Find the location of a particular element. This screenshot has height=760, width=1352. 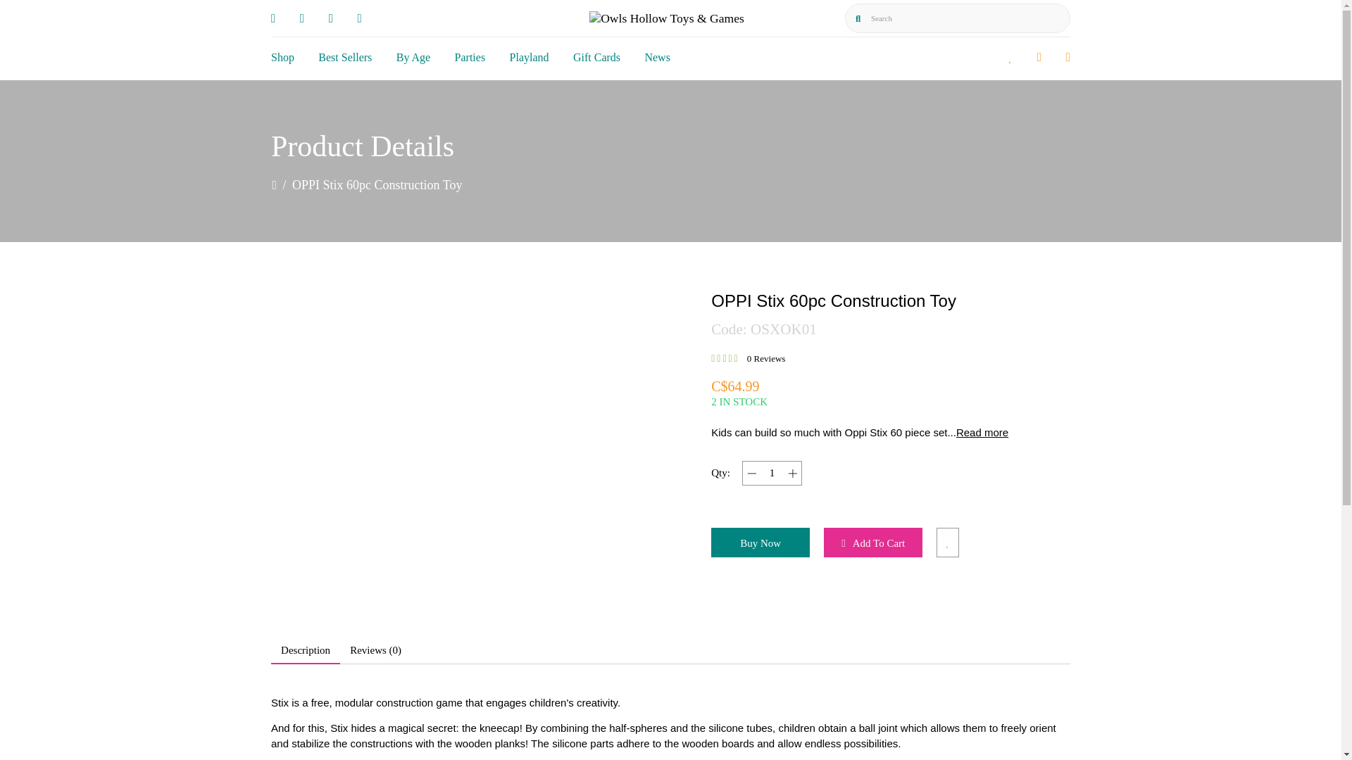

OPPI Stix 60pc Construction Toy is located at coordinates (656, 56).